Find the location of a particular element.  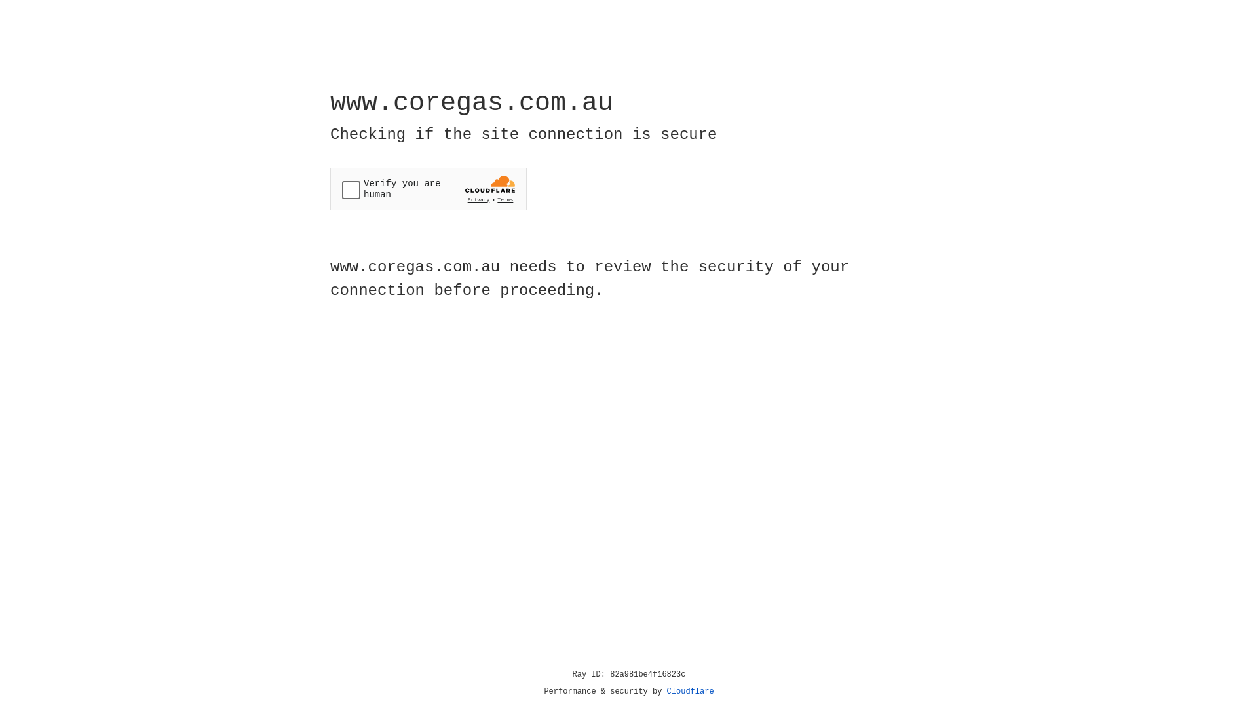

Cloudflare is located at coordinates (691, 692).